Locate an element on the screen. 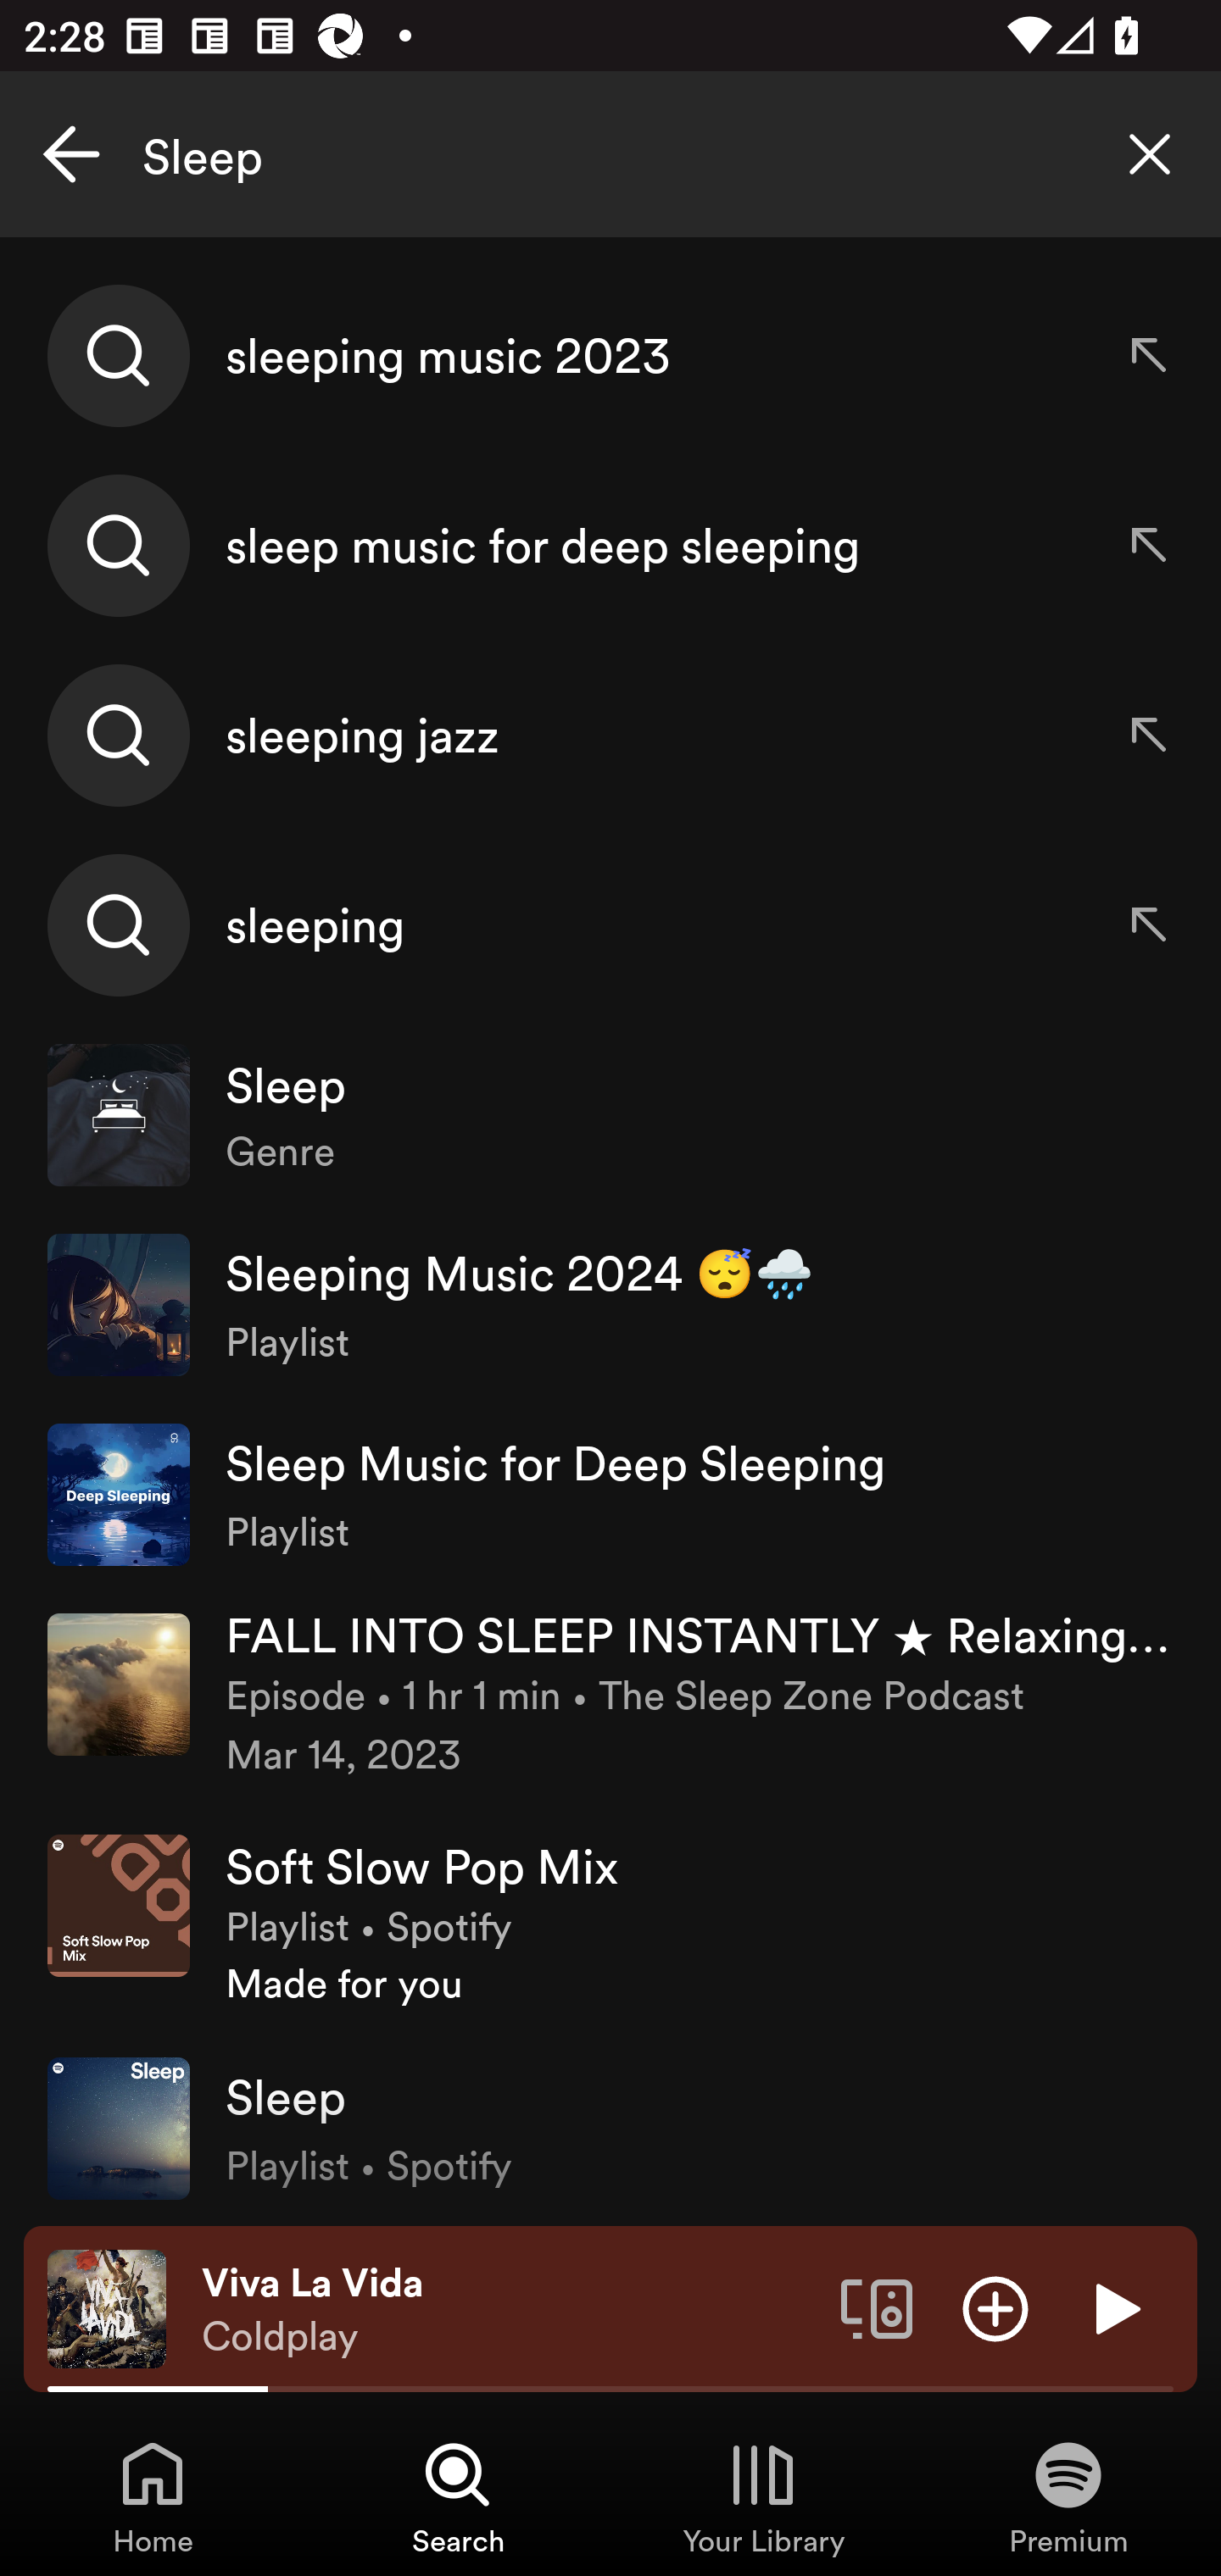 Image resolution: width=1221 pixels, height=2576 pixels. sleep music for deep sleeping is located at coordinates (610, 546).